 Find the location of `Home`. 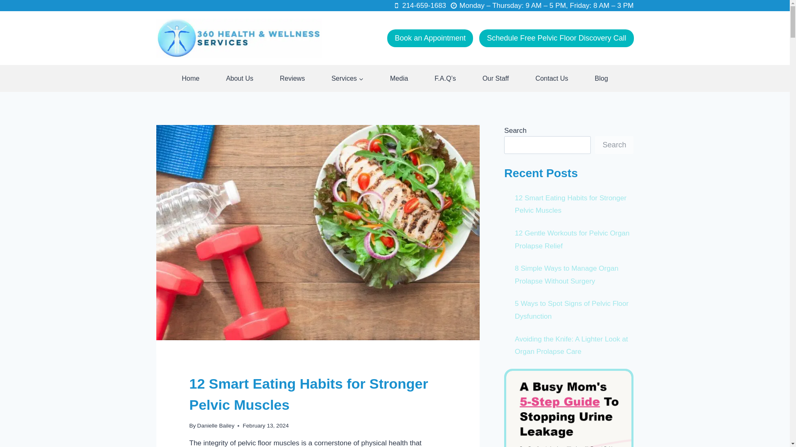

Home is located at coordinates (190, 78).